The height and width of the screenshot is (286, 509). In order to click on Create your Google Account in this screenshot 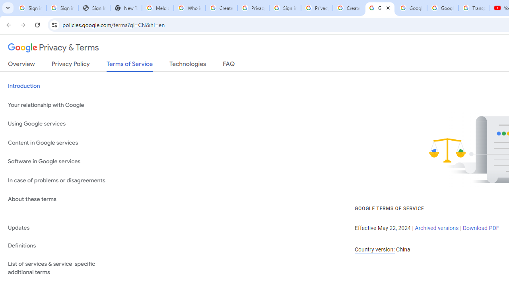, I will do `click(221, 8)`.